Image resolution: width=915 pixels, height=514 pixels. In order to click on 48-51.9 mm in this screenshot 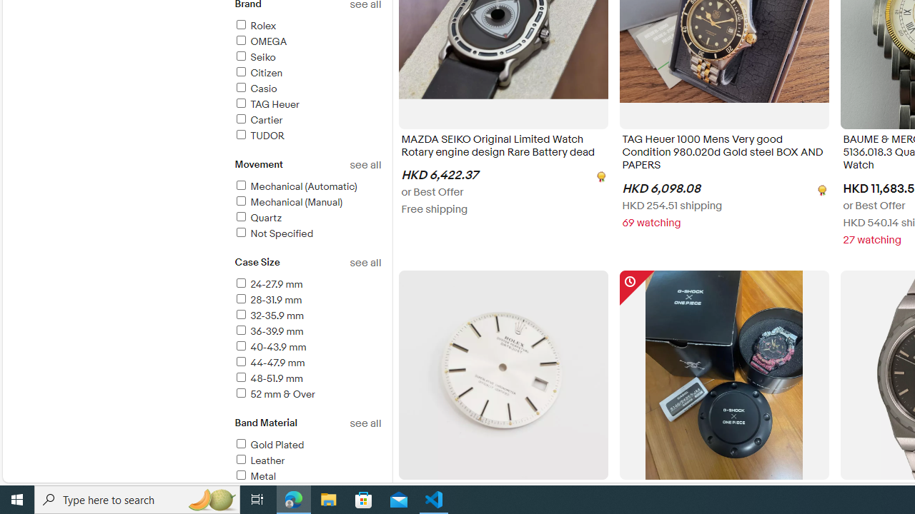, I will do `click(307, 379)`.